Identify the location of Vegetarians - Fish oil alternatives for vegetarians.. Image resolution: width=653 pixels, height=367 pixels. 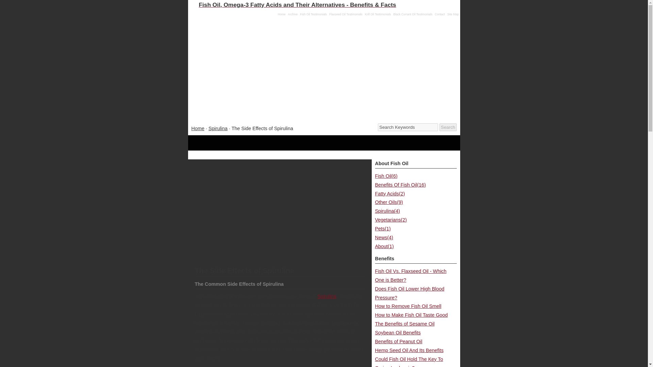
(391, 220).